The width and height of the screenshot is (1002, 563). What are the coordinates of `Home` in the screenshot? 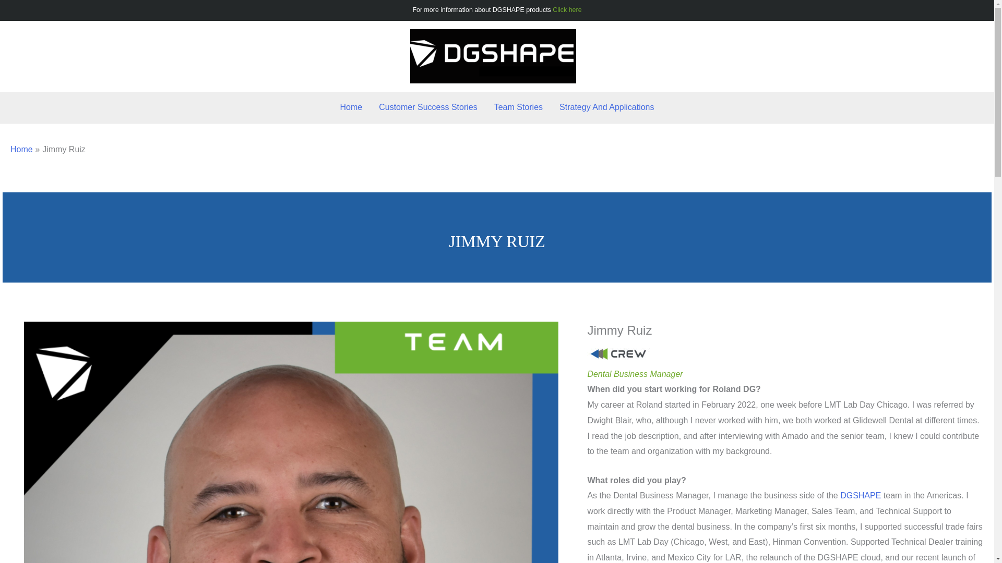 It's located at (21, 149).